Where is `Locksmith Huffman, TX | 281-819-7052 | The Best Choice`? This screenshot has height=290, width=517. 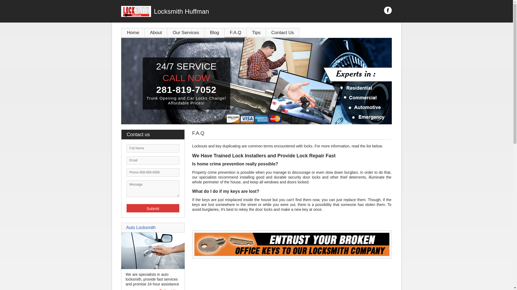 Locksmith Huffman, TX | 281-819-7052 | The Best Choice is located at coordinates (256, 81).